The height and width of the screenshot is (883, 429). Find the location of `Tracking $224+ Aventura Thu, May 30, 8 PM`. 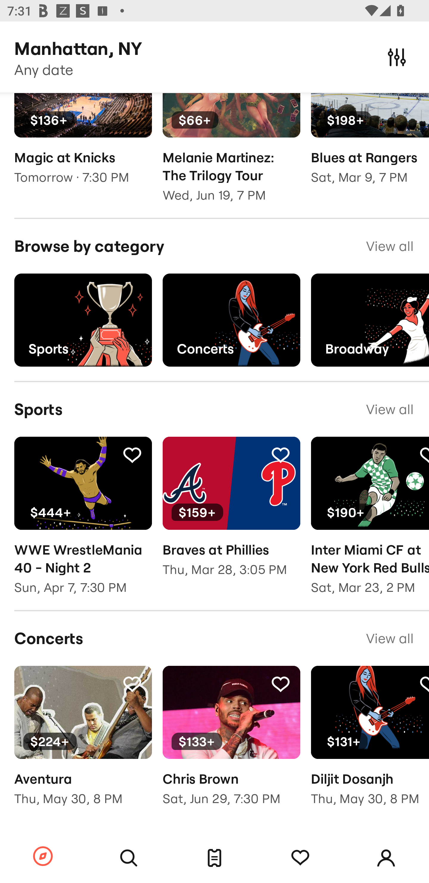

Tracking $224+ Aventura Thu, May 30, 8 PM is located at coordinates (83, 743).